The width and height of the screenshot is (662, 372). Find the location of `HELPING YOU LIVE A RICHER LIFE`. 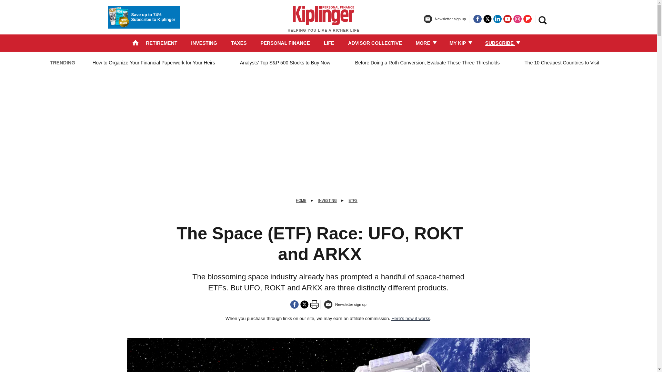

HELPING YOU LIVE A RICHER LIFE is located at coordinates (323, 22).